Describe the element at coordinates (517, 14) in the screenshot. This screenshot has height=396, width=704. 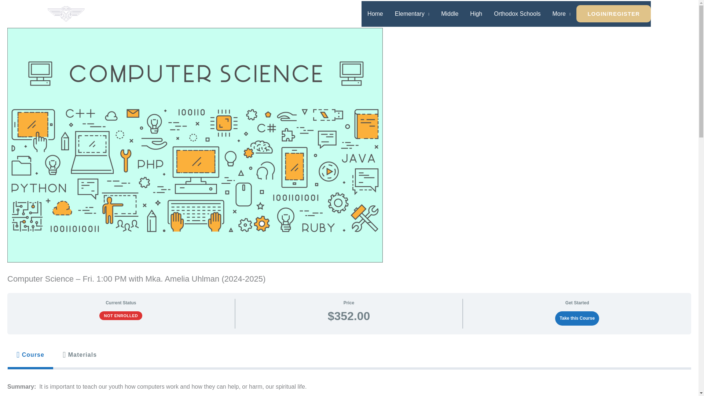
I see `Orthodox Schools` at that location.